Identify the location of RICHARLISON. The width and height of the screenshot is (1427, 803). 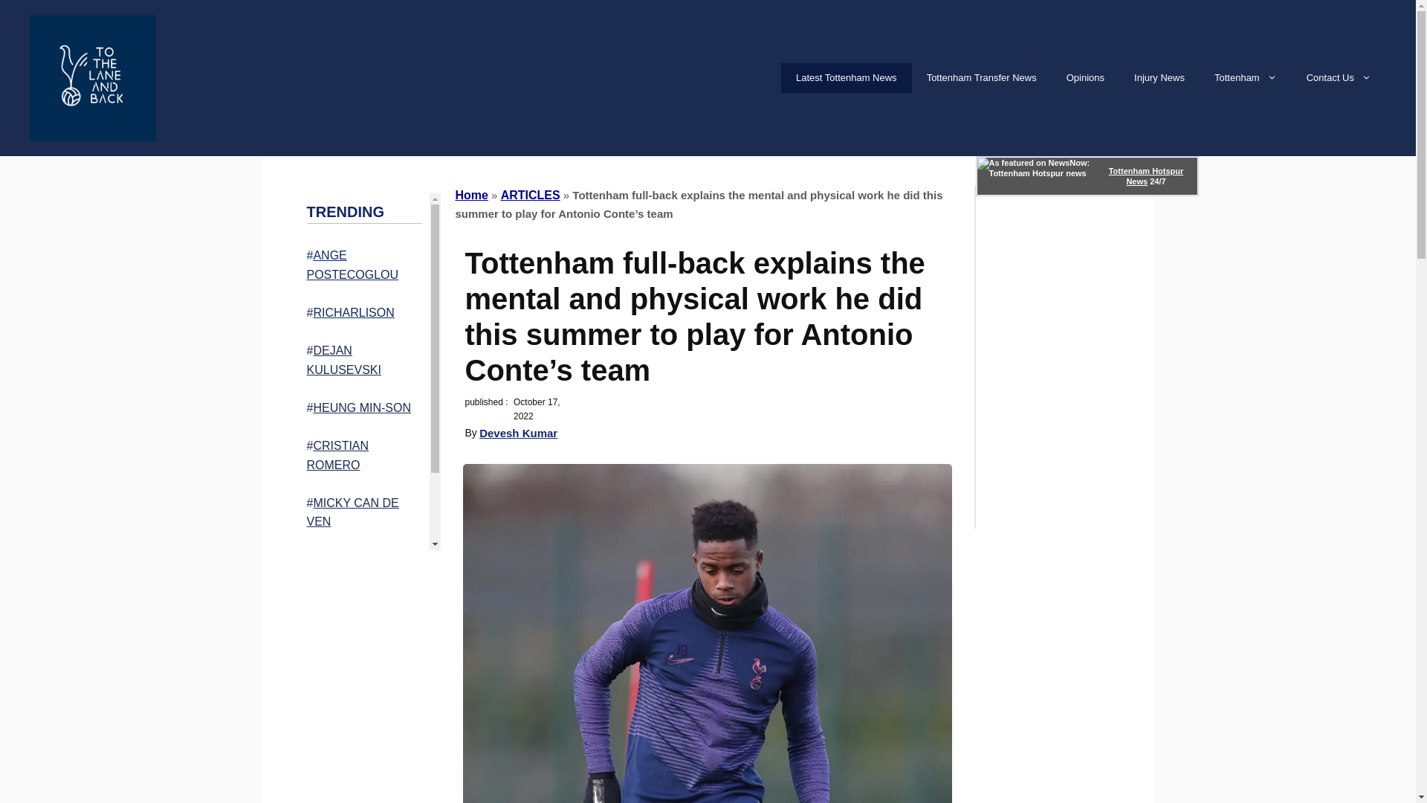
(352, 312).